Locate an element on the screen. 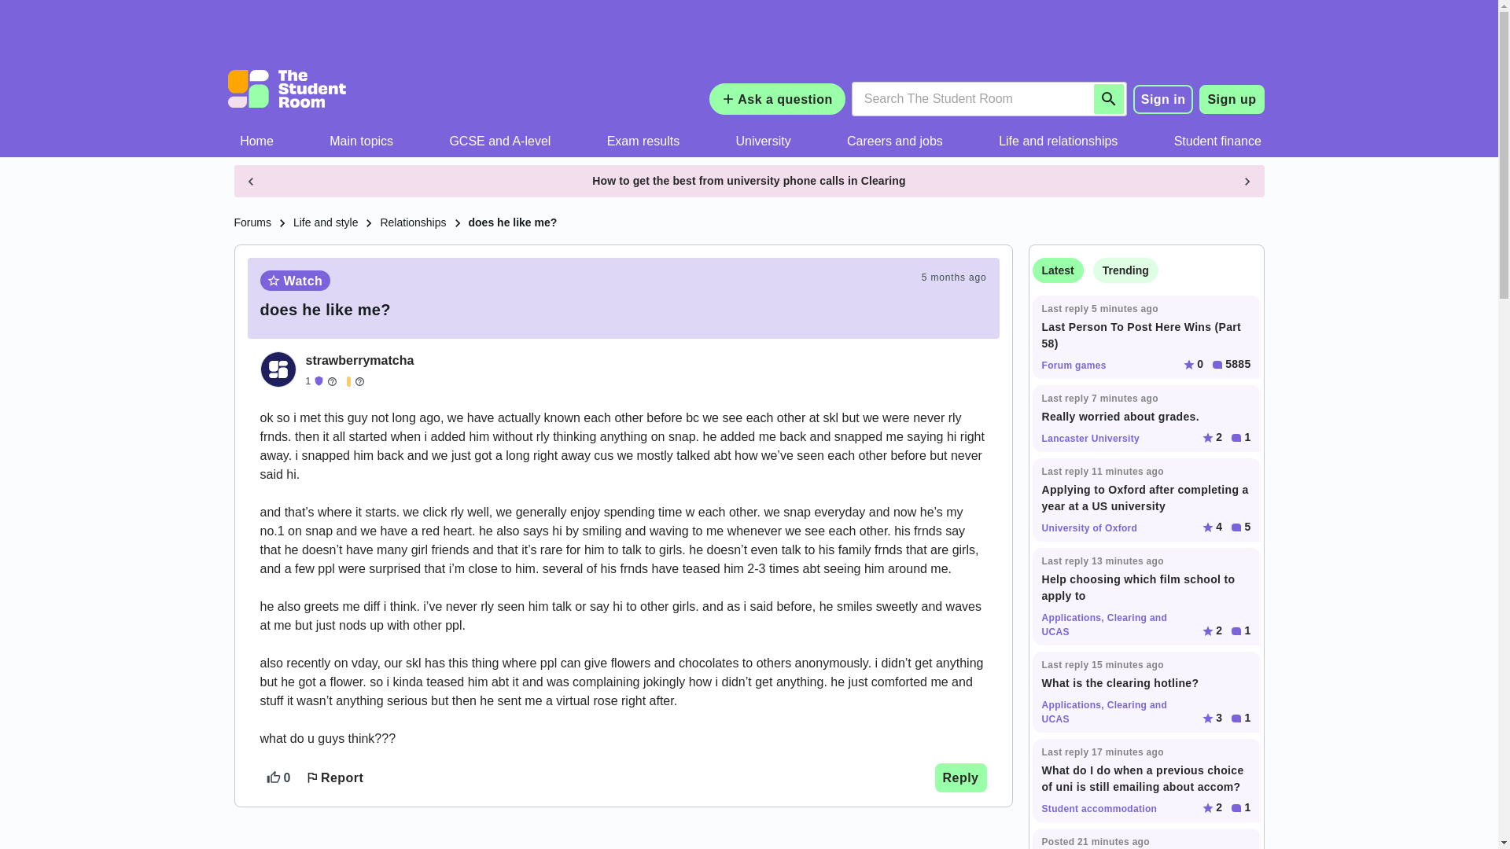  GCSE and A-level is located at coordinates (499, 141).